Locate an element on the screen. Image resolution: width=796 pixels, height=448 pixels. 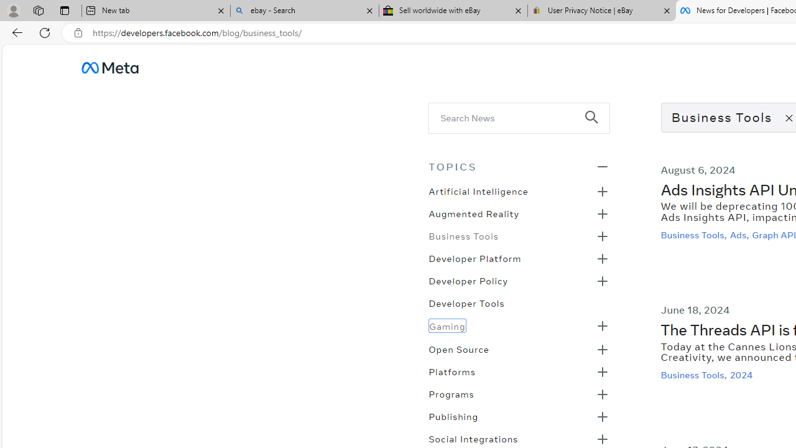
Platforms is located at coordinates (451, 370).